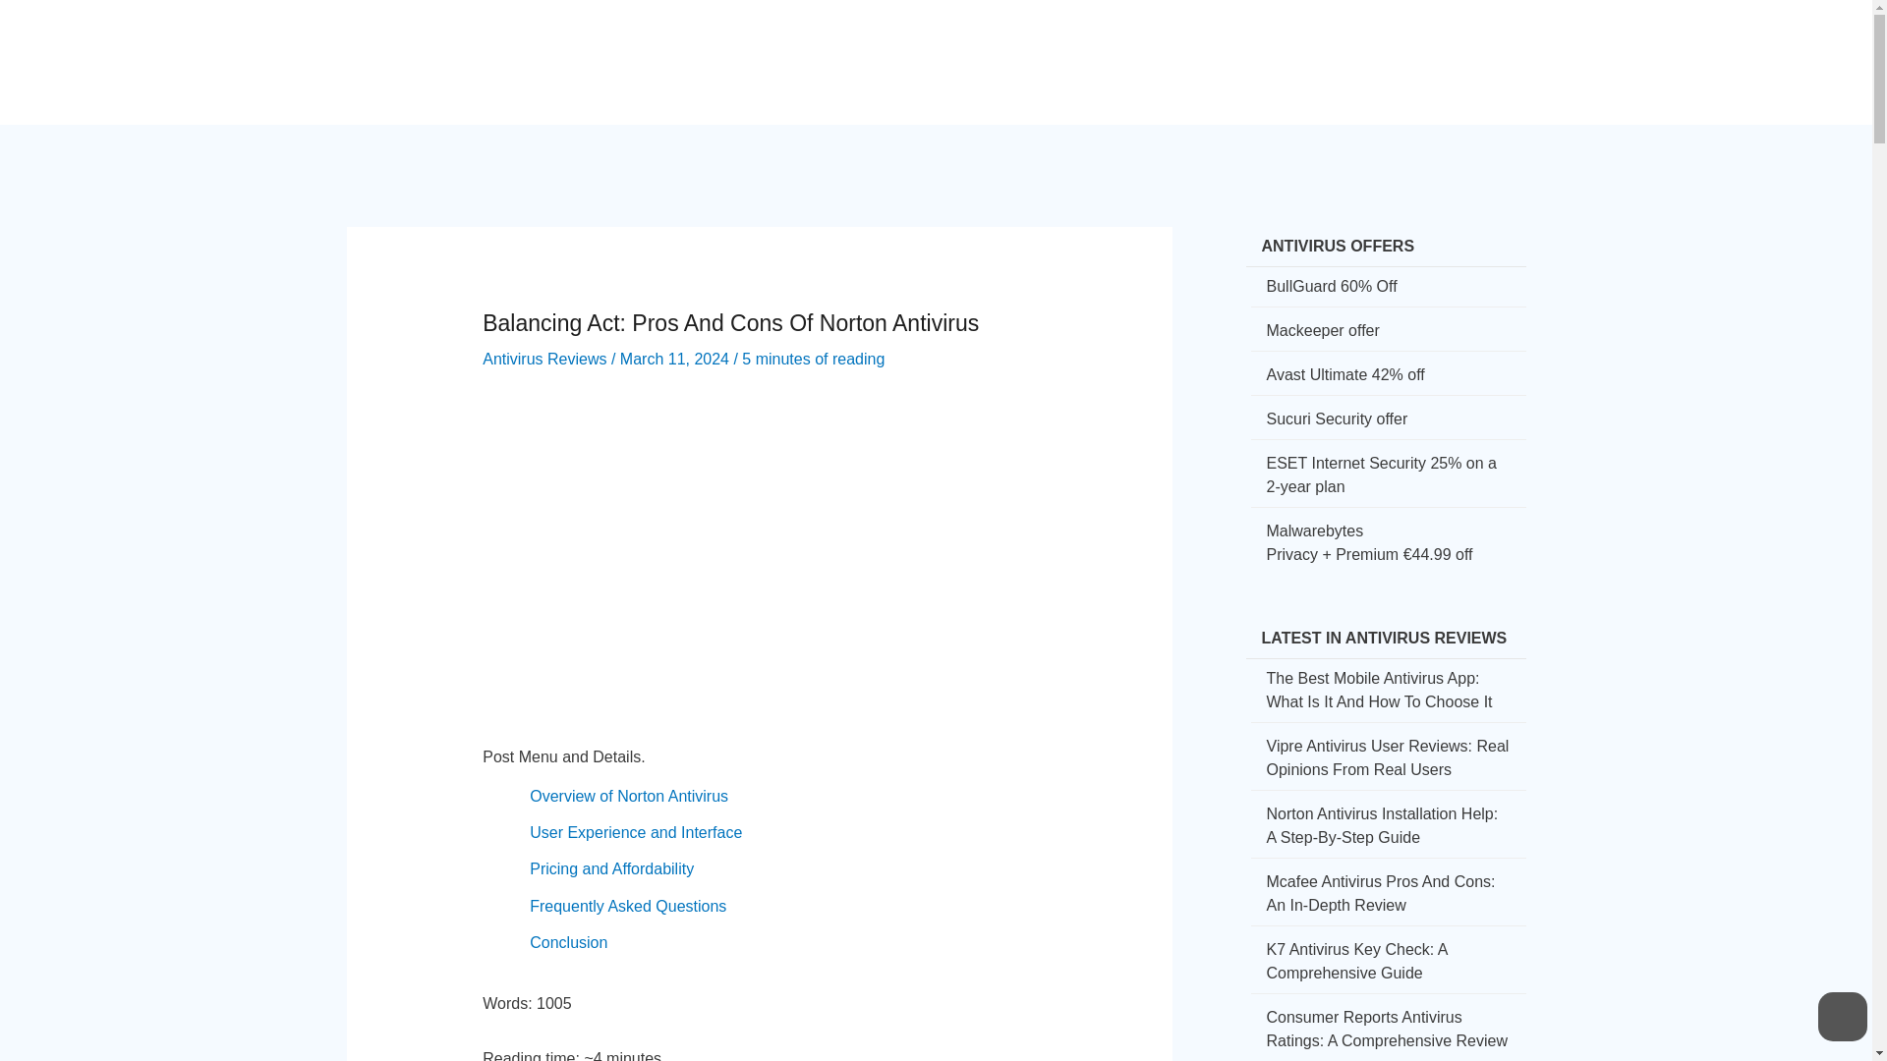  What do you see at coordinates (1380, 45) in the screenshot?
I see `10 Best` at bounding box center [1380, 45].